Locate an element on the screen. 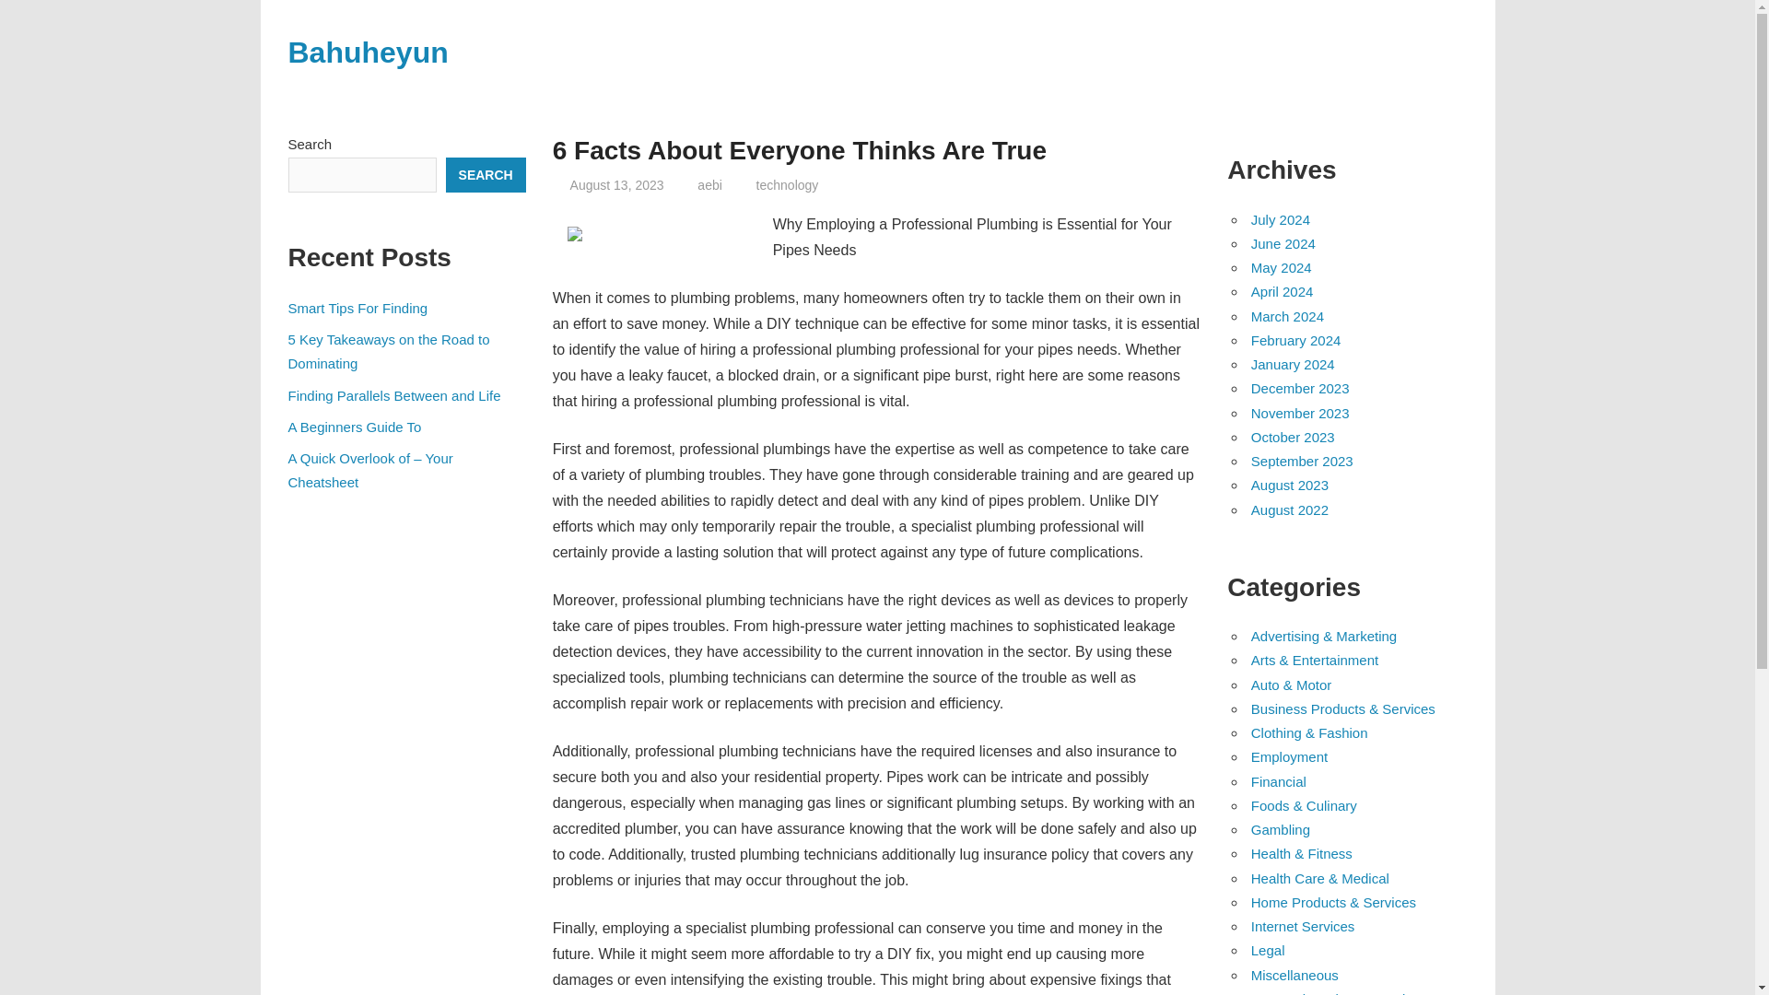 The height and width of the screenshot is (995, 1769). April 2024 is located at coordinates (1283, 291).